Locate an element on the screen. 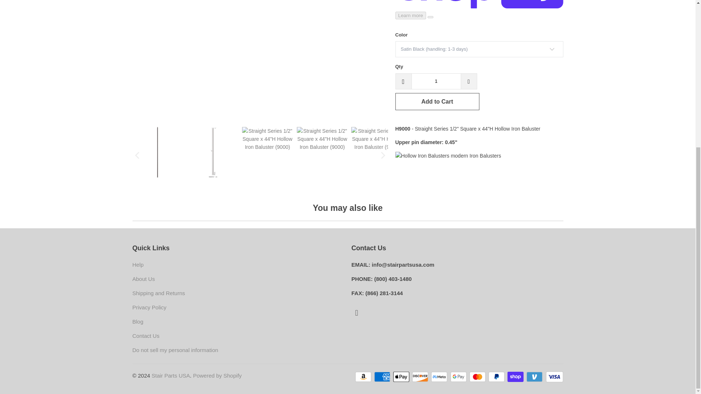 The width and height of the screenshot is (701, 394). 1 is located at coordinates (436, 81).